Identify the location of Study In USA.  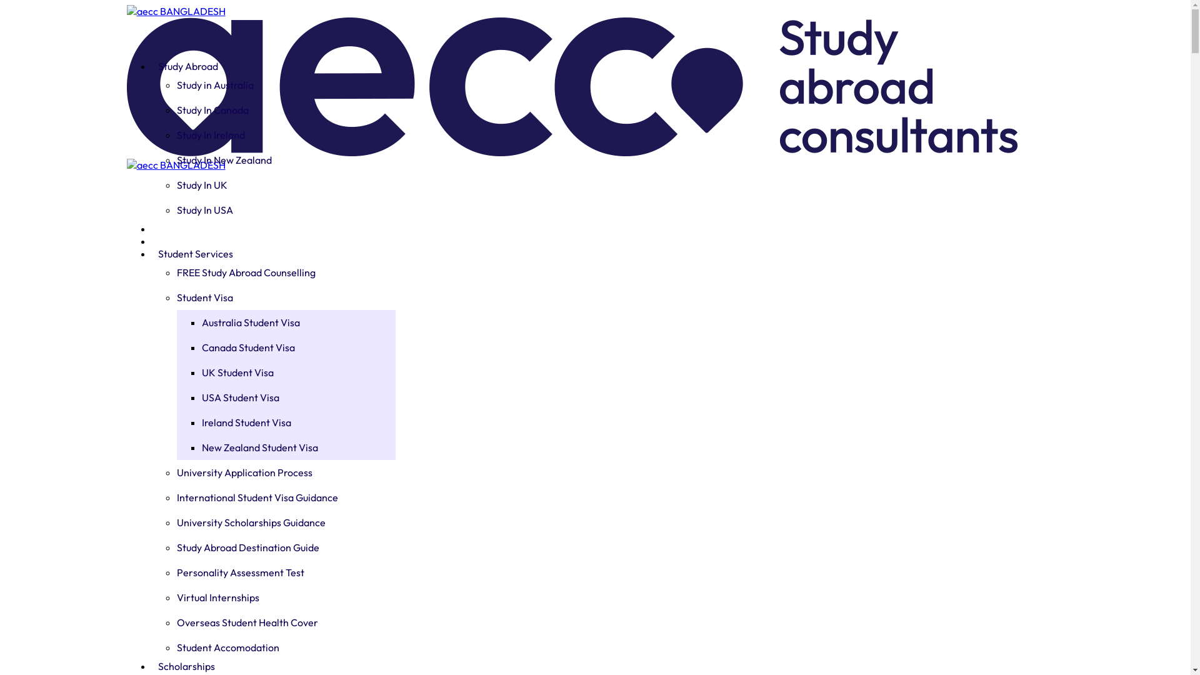
(273, 210).